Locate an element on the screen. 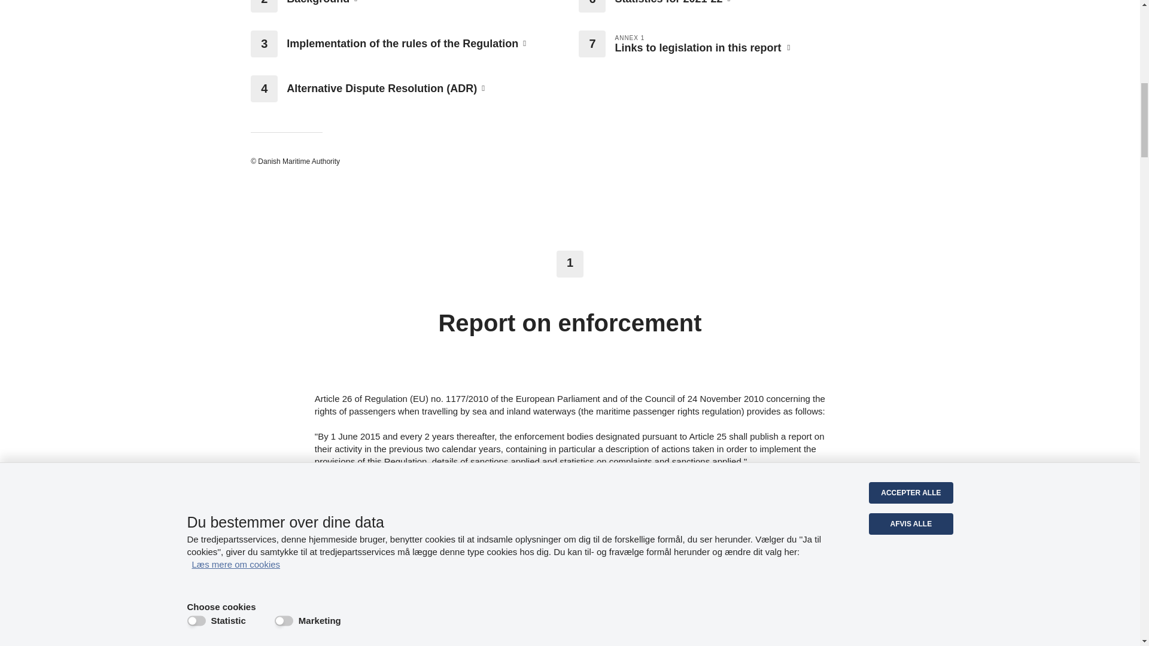 The image size is (1149, 646). Background is located at coordinates (423, 3).